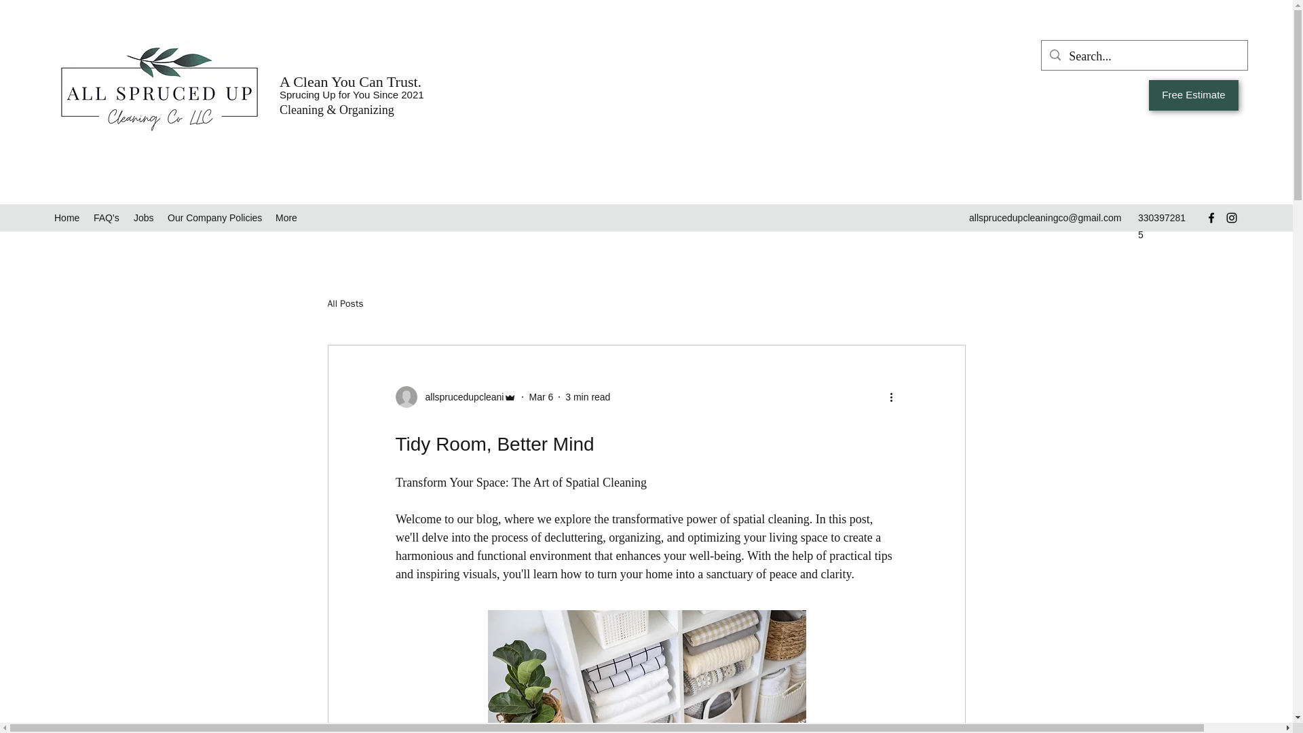 The width and height of the screenshot is (1303, 733). Describe the element at coordinates (455, 396) in the screenshot. I see `allsprucedupcleani` at that location.